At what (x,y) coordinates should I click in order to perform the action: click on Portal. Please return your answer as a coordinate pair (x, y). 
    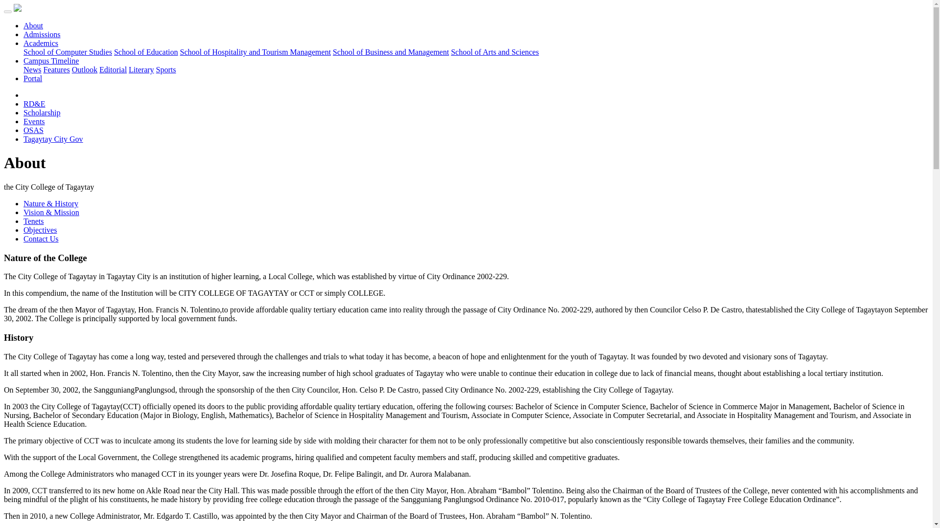
    Looking at the image, I should click on (33, 78).